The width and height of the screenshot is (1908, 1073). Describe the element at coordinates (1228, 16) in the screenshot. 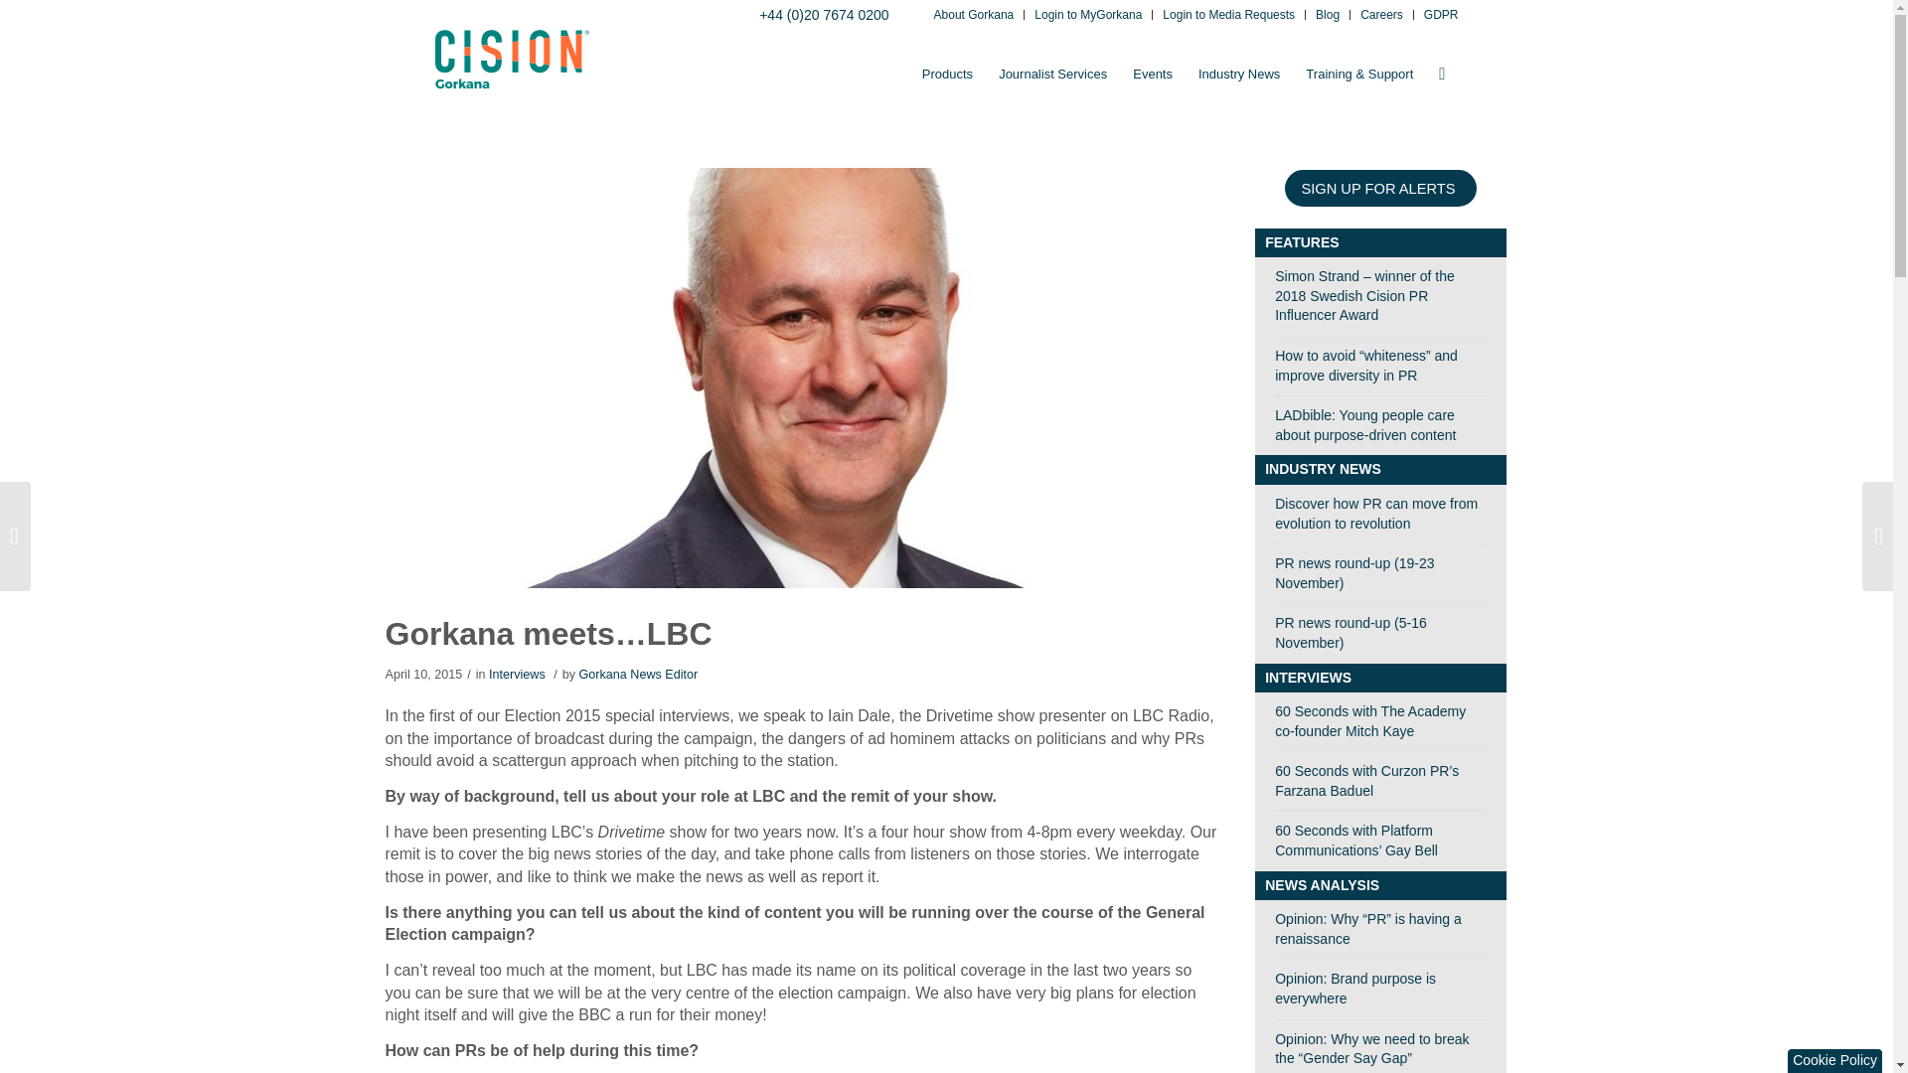

I see `Login to Media Requests` at that location.